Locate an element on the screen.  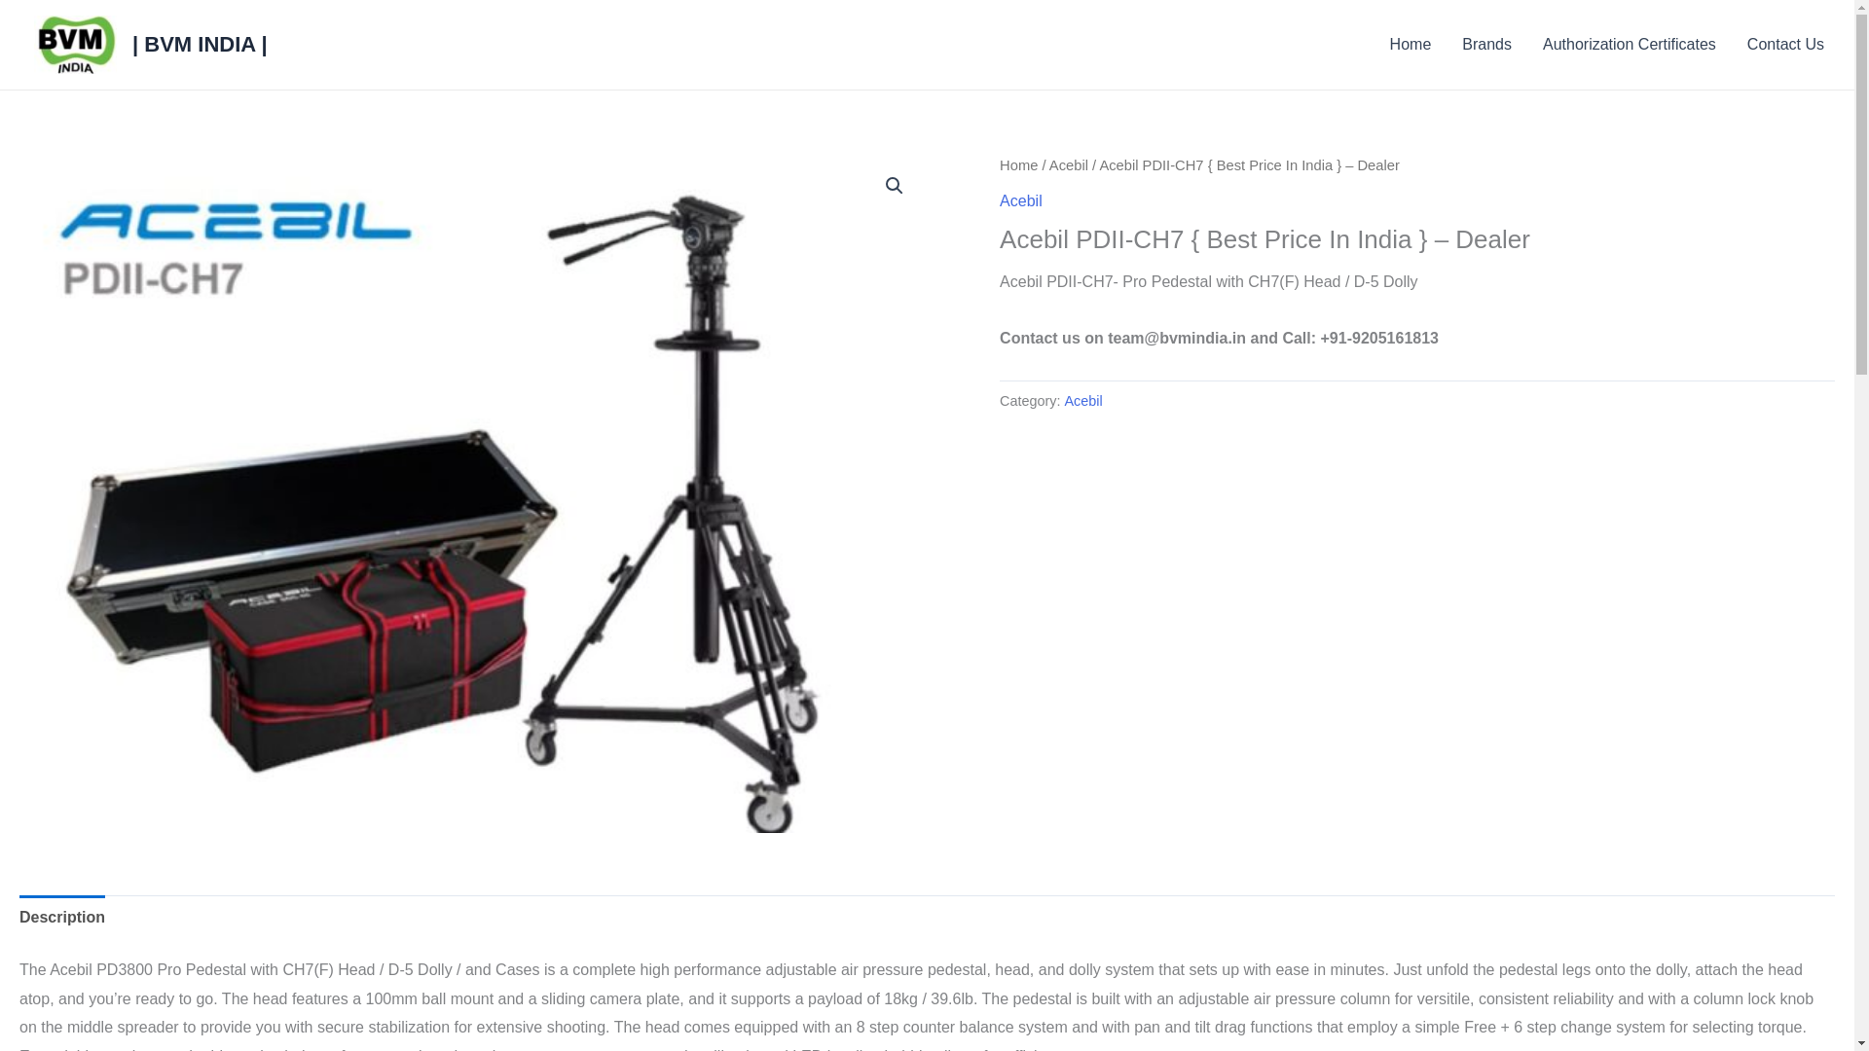
Acebil is located at coordinates (1068, 165).